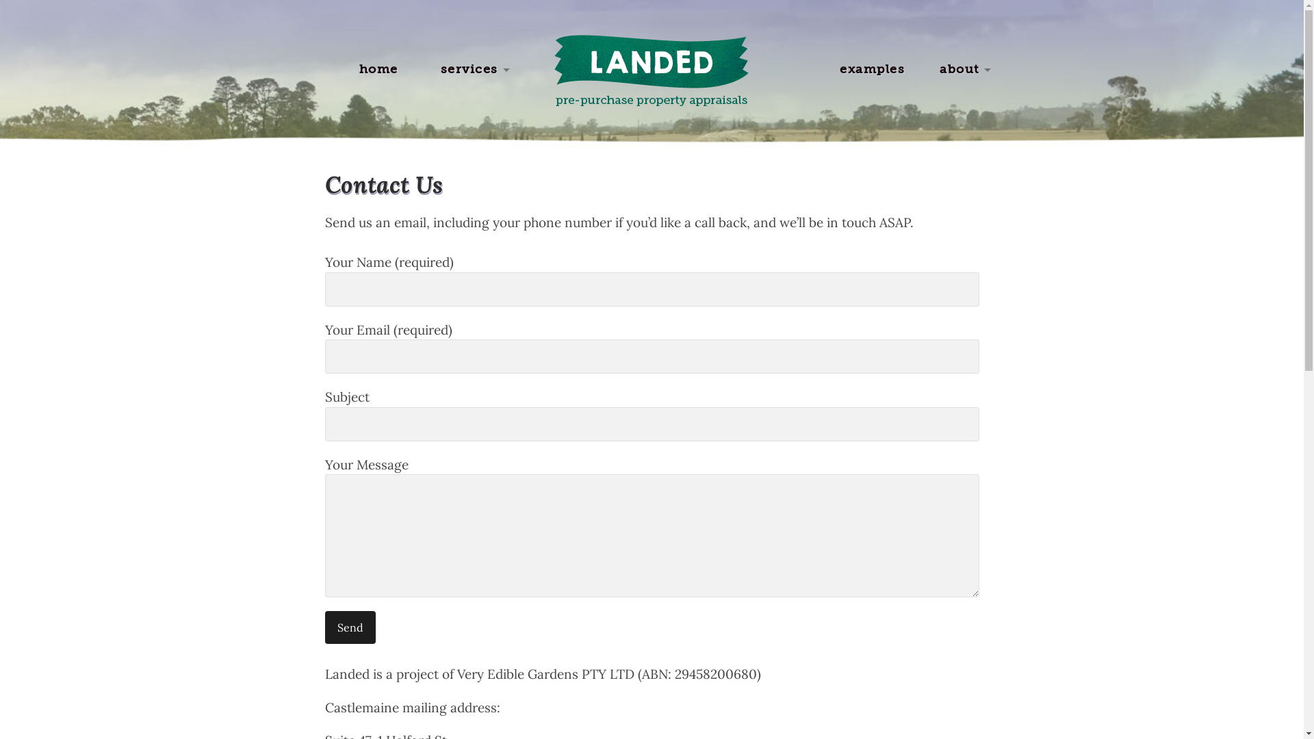 The width and height of the screenshot is (1314, 739). What do you see at coordinates (378, 69) in the screenshot?
I see `home` at bounding box center [378, 69].